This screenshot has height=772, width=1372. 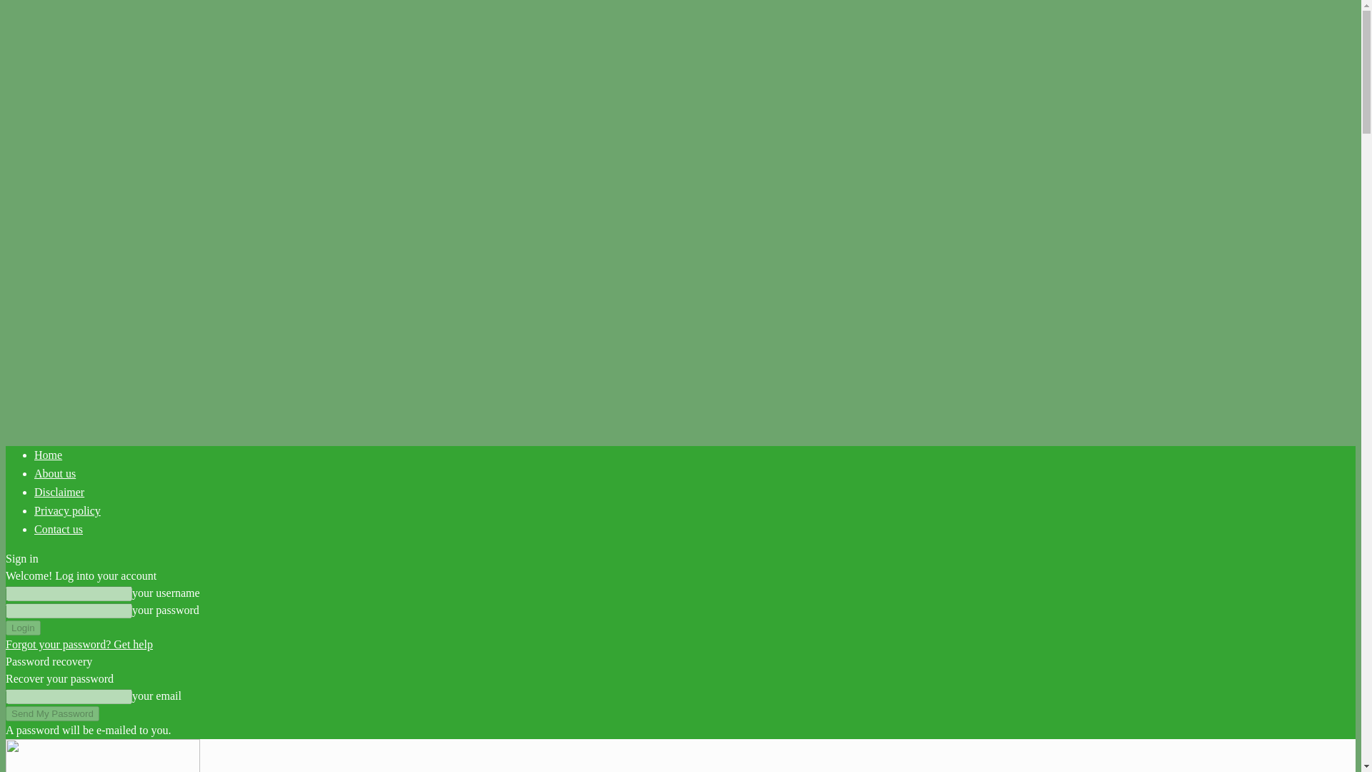 I want to click on Send My Password, so click(x=51, y=713).